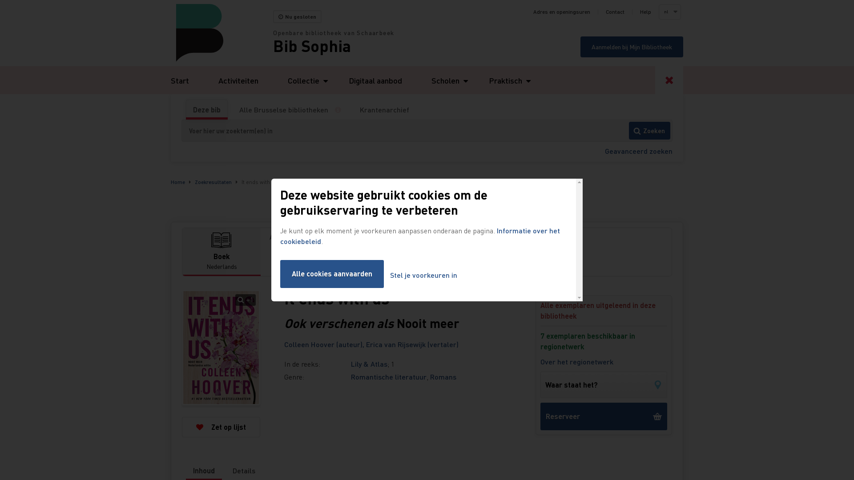 The height and width of the screenshot is (480, 854). What do you see at coordinates (443, 377) in the screenshot?
I see `Romans` at bounding box center [443, 377].